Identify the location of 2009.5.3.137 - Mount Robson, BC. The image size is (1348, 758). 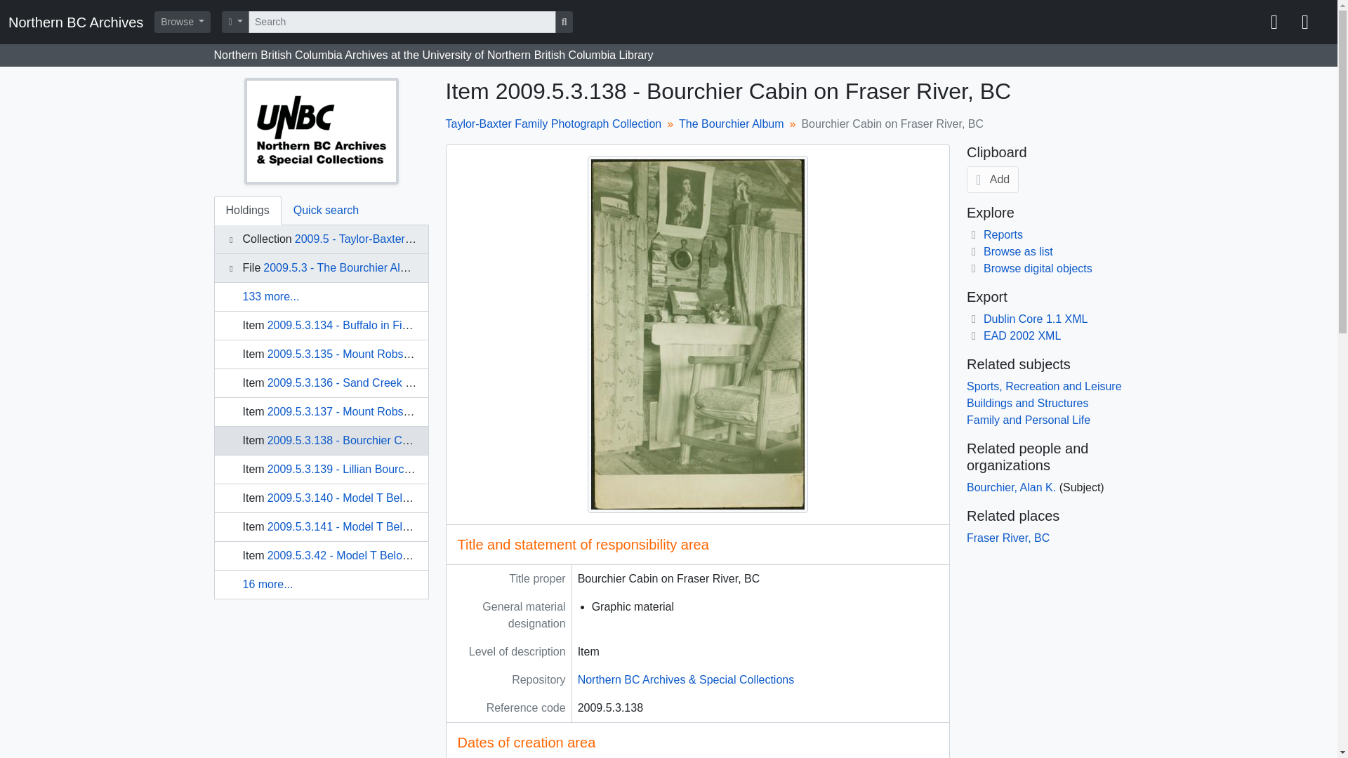
(352, 411).